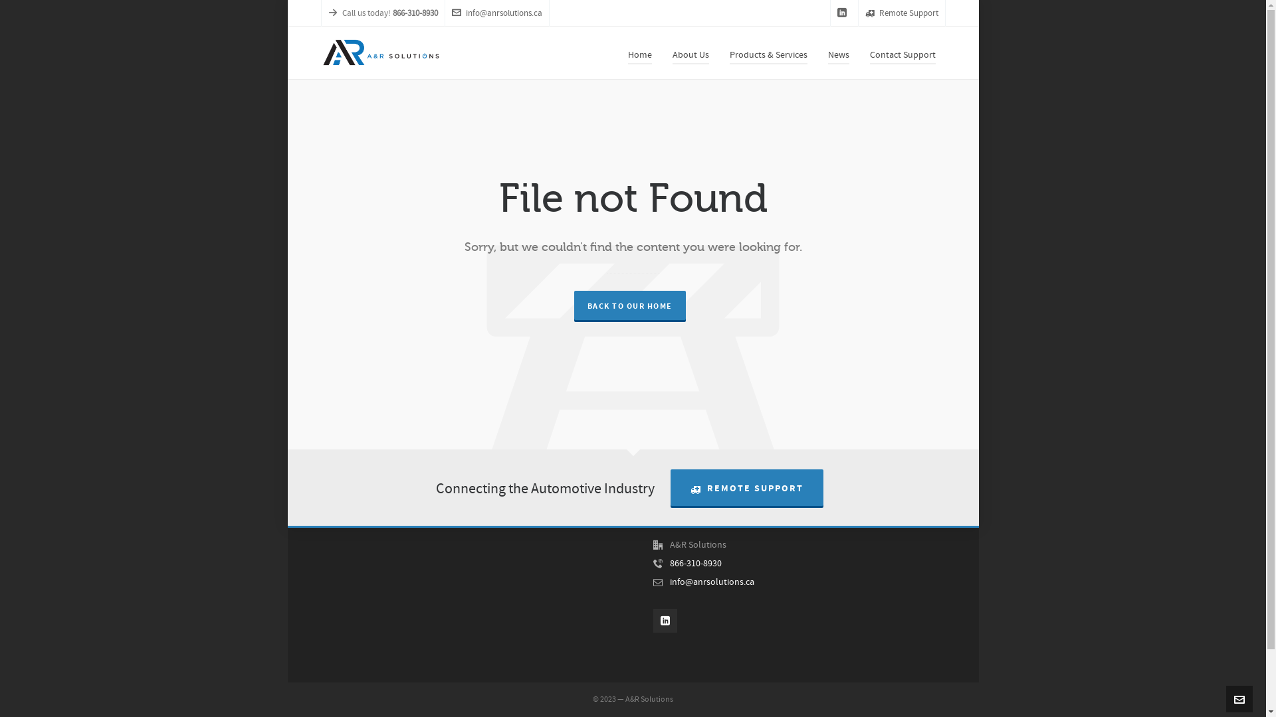  Describe the element at coordinates (903, 53) in the screenshot. I see `Contact Support` at that location.